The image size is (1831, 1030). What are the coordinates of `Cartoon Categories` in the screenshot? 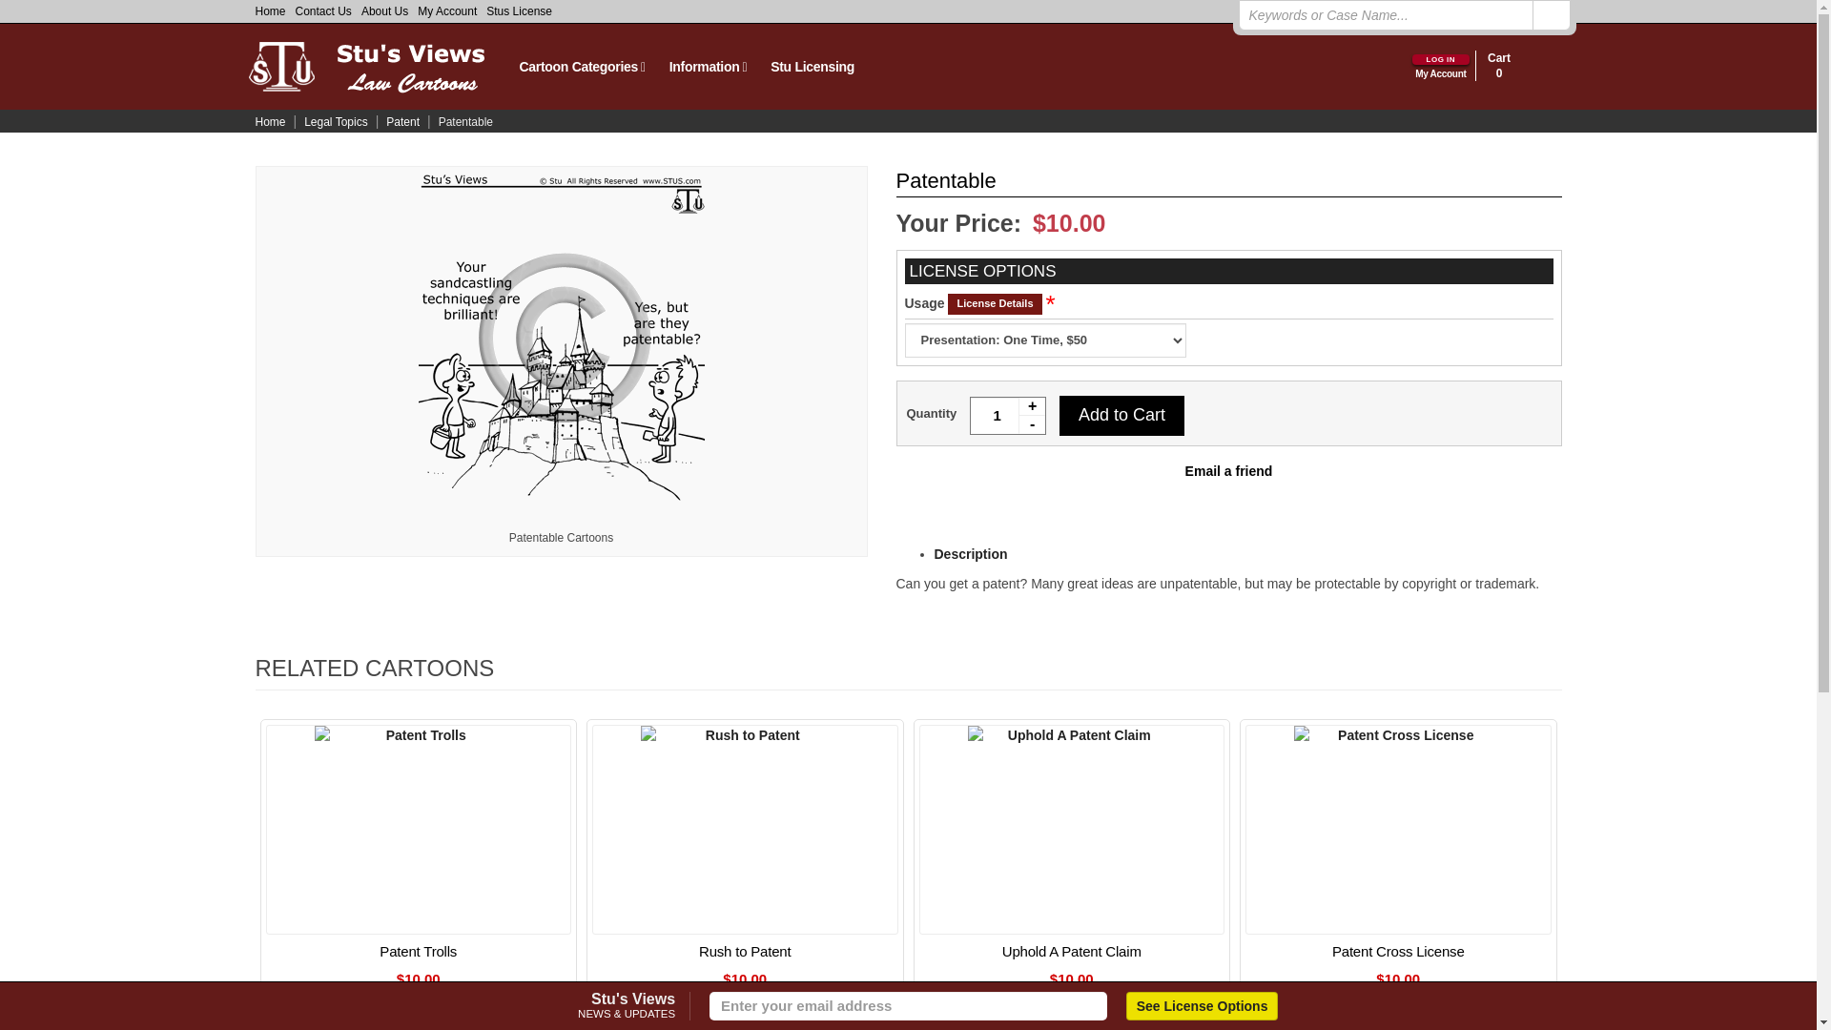 It's located at (580, 66).